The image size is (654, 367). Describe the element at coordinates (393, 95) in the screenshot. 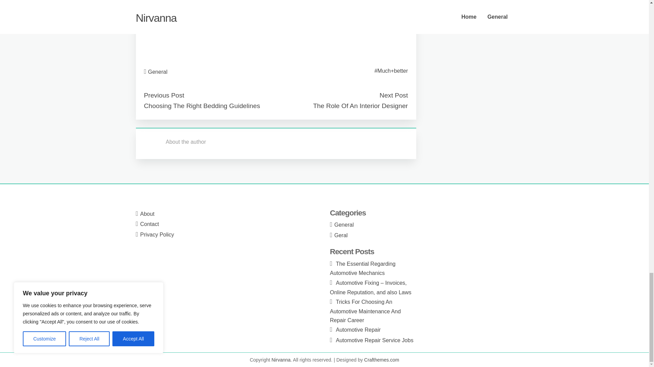

I see `Next Post` at that location.